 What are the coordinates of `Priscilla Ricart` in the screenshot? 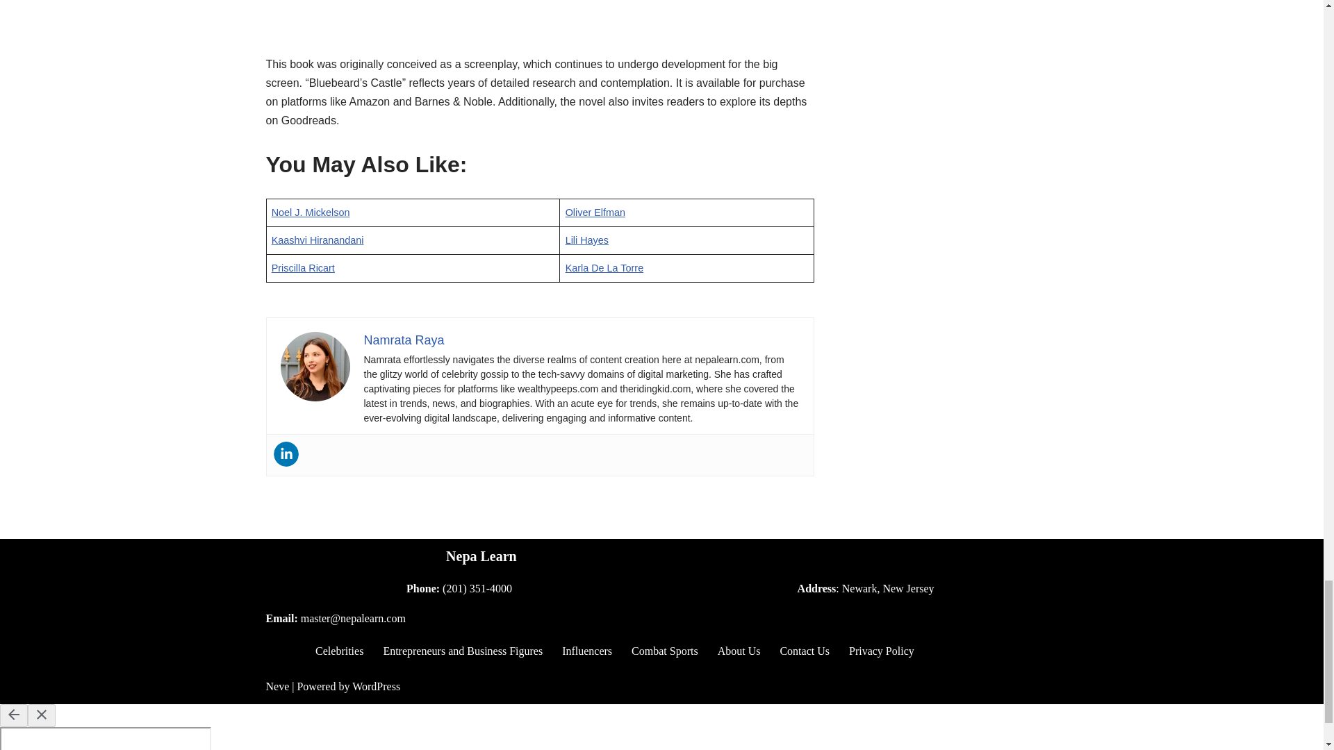 It's located at (303, 268).